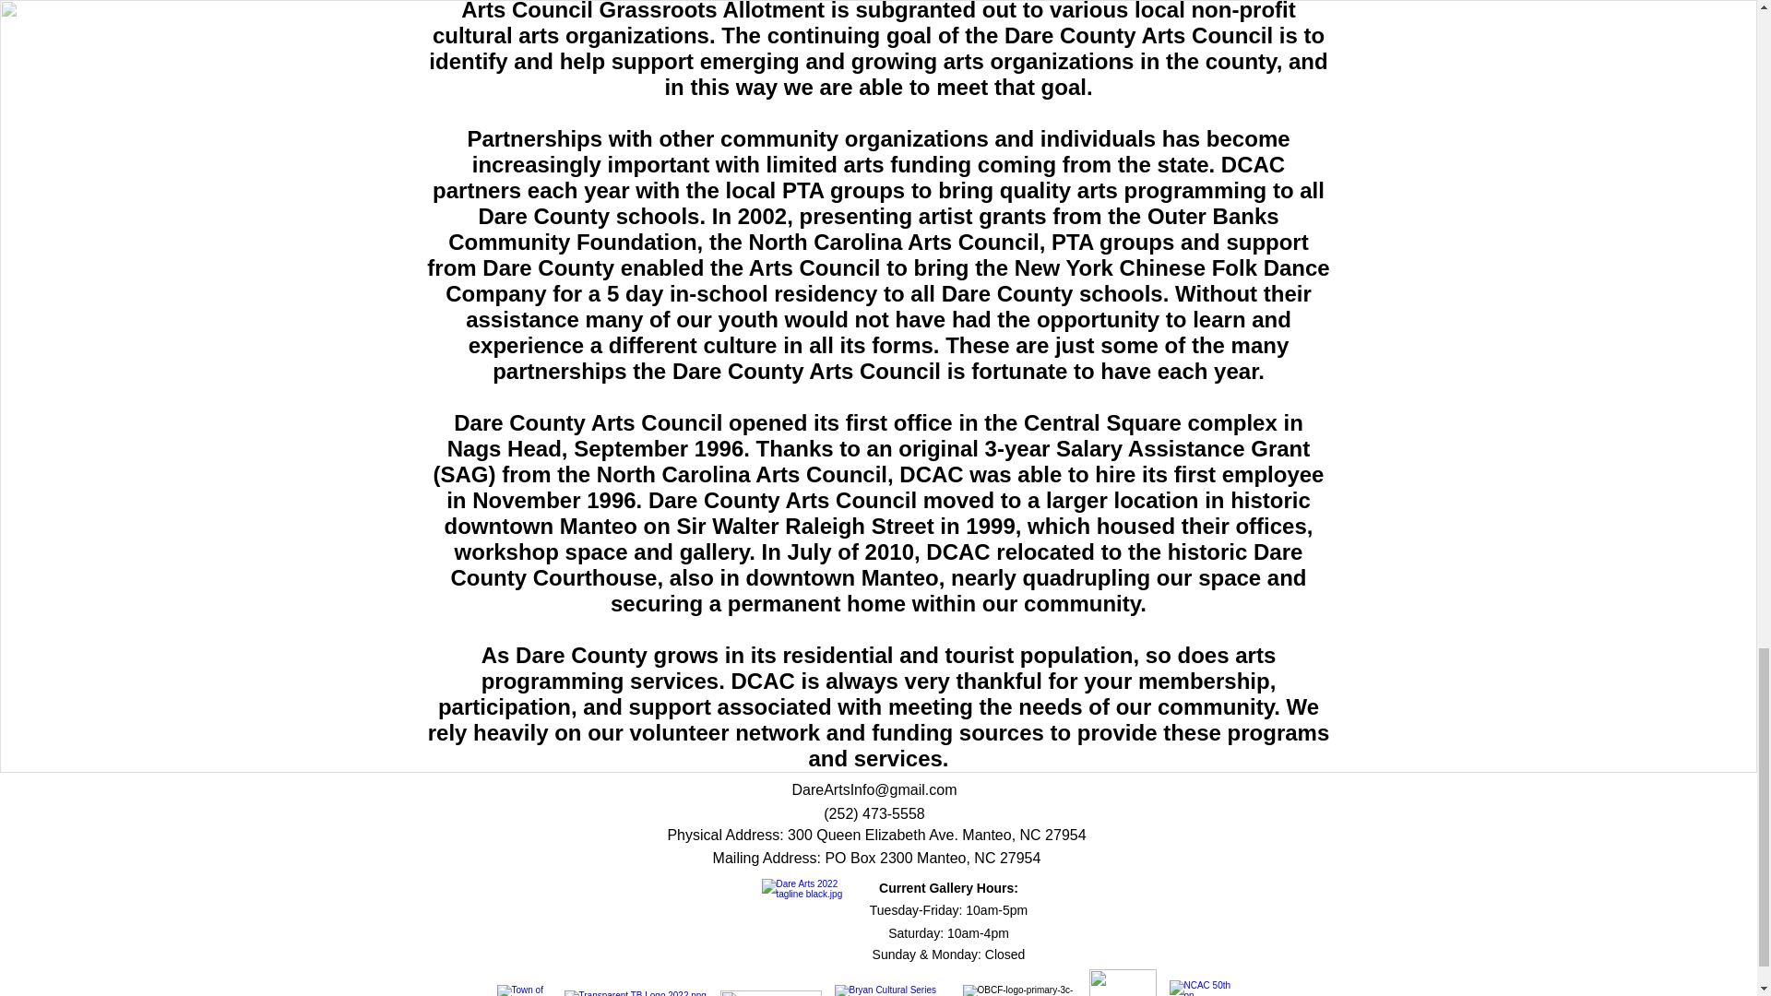 The image size is (1771, 996). I want to click on DCAC-Logo BLK in CYMK at 300 dpi.jpg, so click(809, 926).